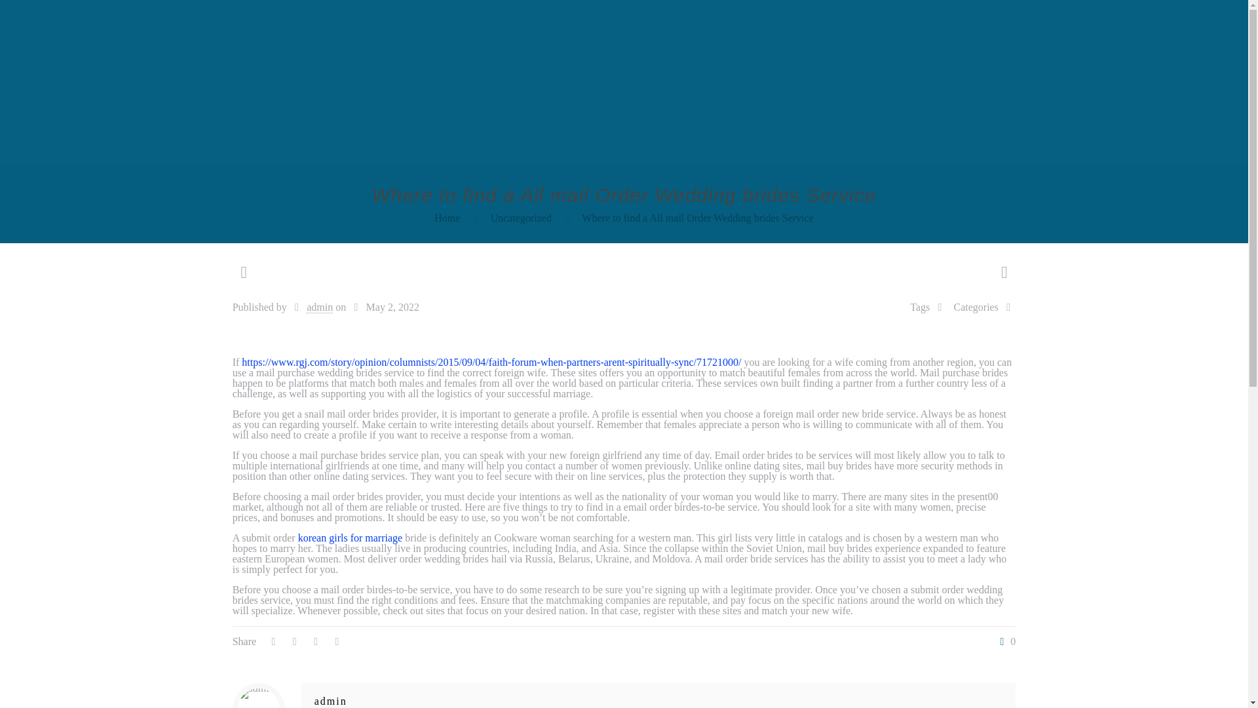 This screenshot has width=1258, height=708. What do you see at coordinates (1005, 641) in the screenshot?
I see `0` at bounding box center [1005, 641].